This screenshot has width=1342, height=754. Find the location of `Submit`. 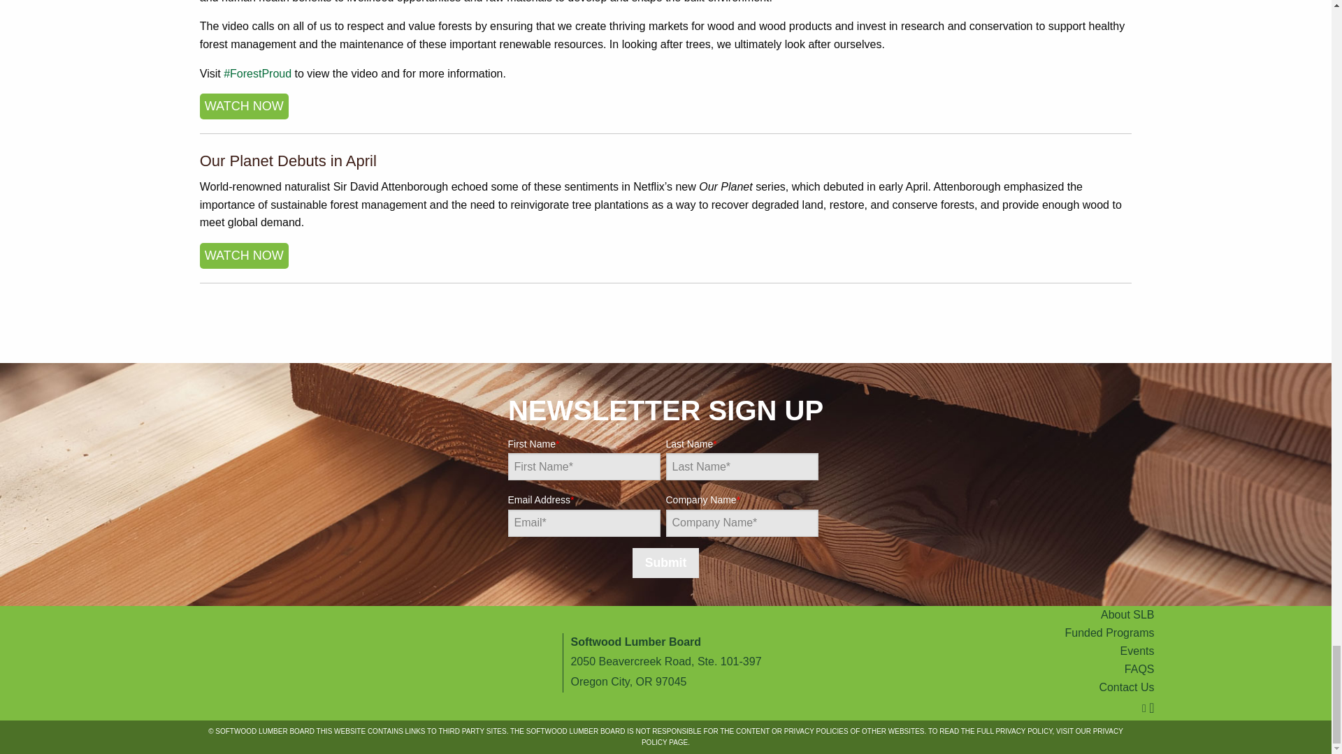

Submit is located at coordinates (665, 563).